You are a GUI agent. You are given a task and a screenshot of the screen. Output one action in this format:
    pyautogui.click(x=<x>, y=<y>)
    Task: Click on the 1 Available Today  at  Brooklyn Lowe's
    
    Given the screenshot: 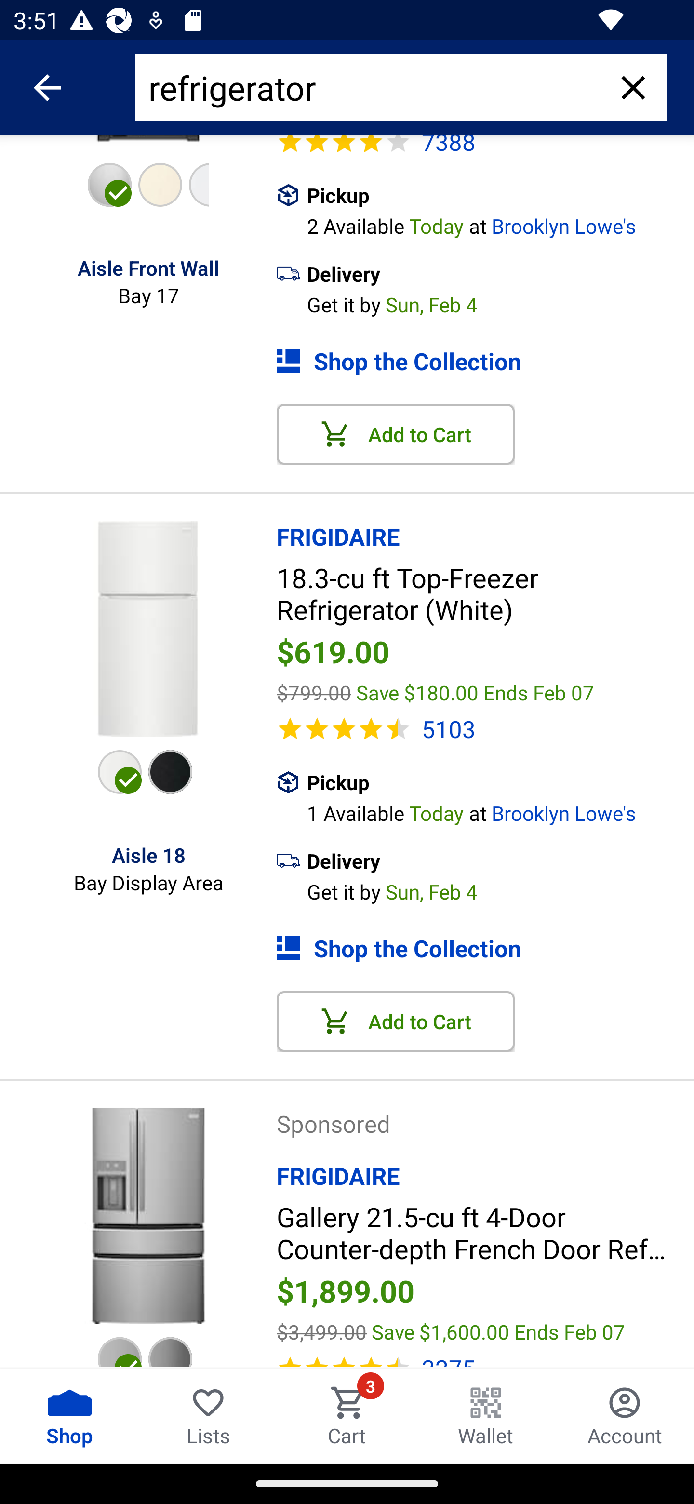 What is the action you would take?
    pyautogui.click(x=500, y=811)
    